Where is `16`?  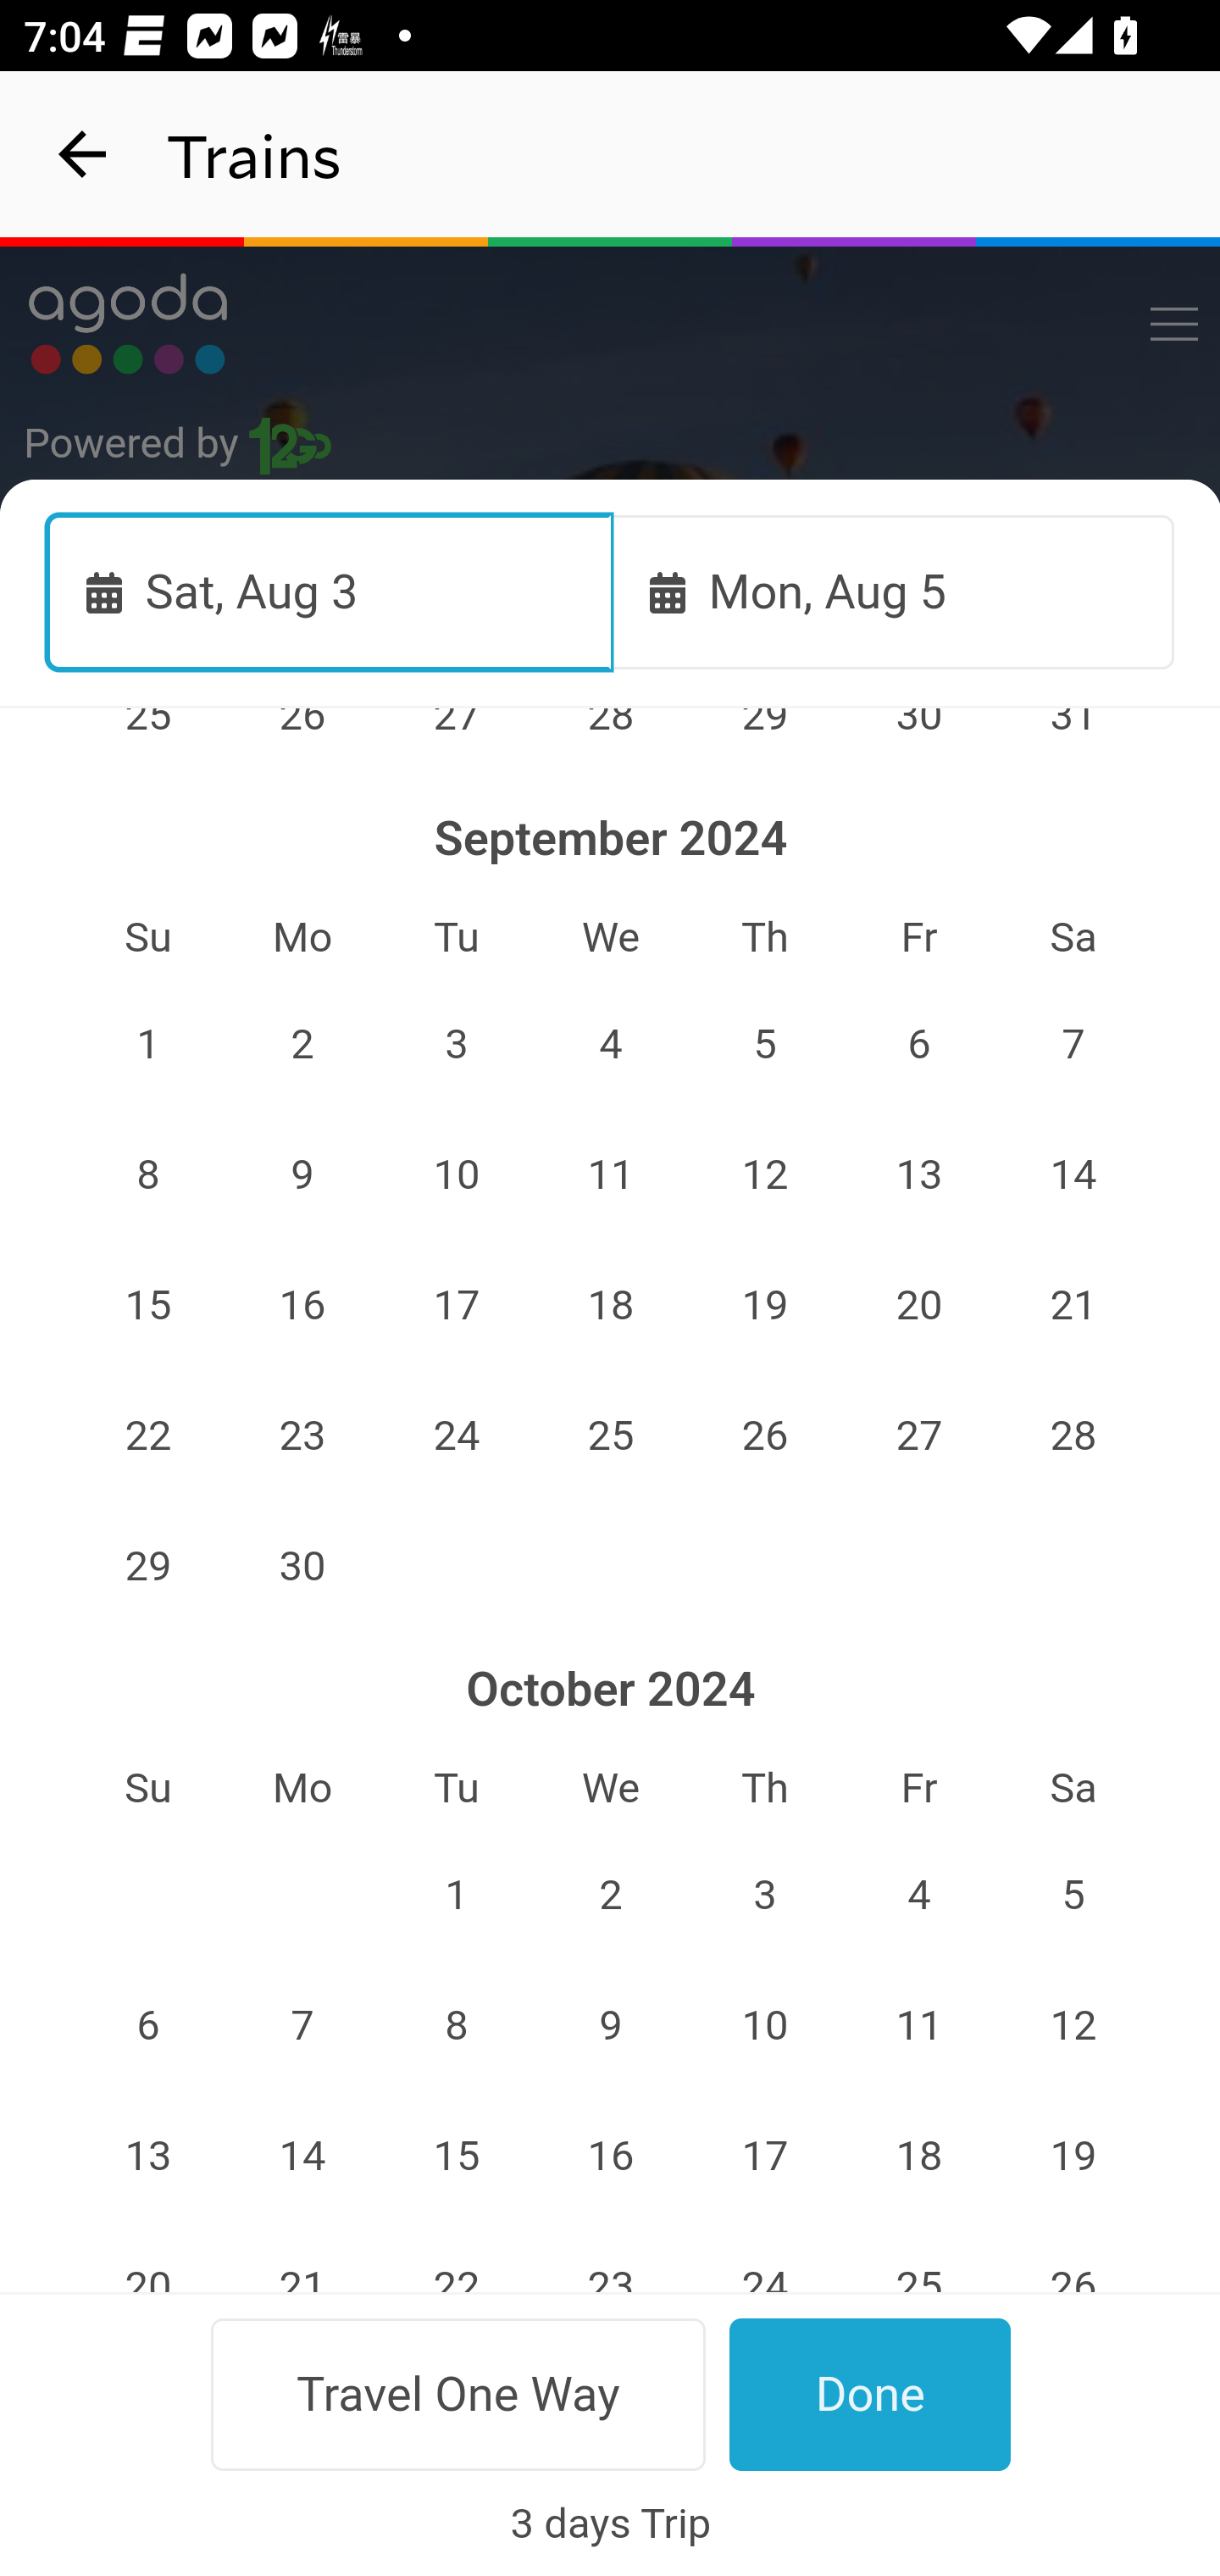
16 is located at coordinates (302, 1305).